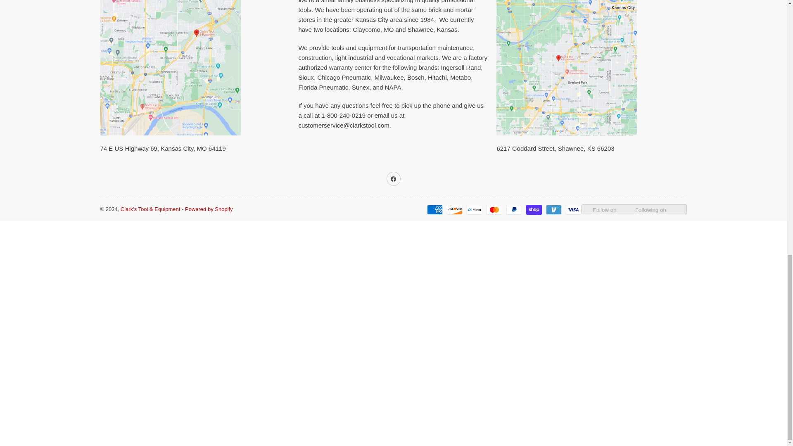 This screenshot has width=793, height=446. I want to click on Meta Pay, so click(474, 209).